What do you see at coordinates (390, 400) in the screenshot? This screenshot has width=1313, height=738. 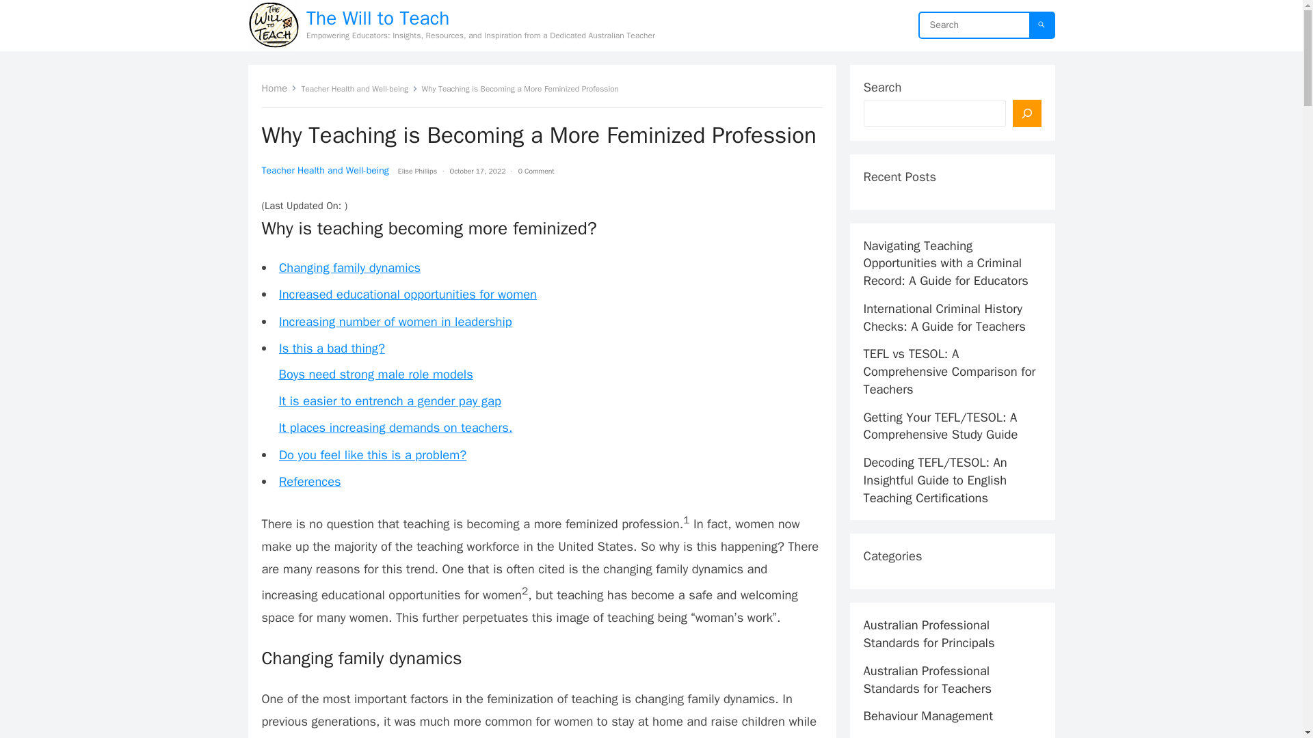 I see `It is easier to entrench a gender pay gap` at bounding box center [390, 400].